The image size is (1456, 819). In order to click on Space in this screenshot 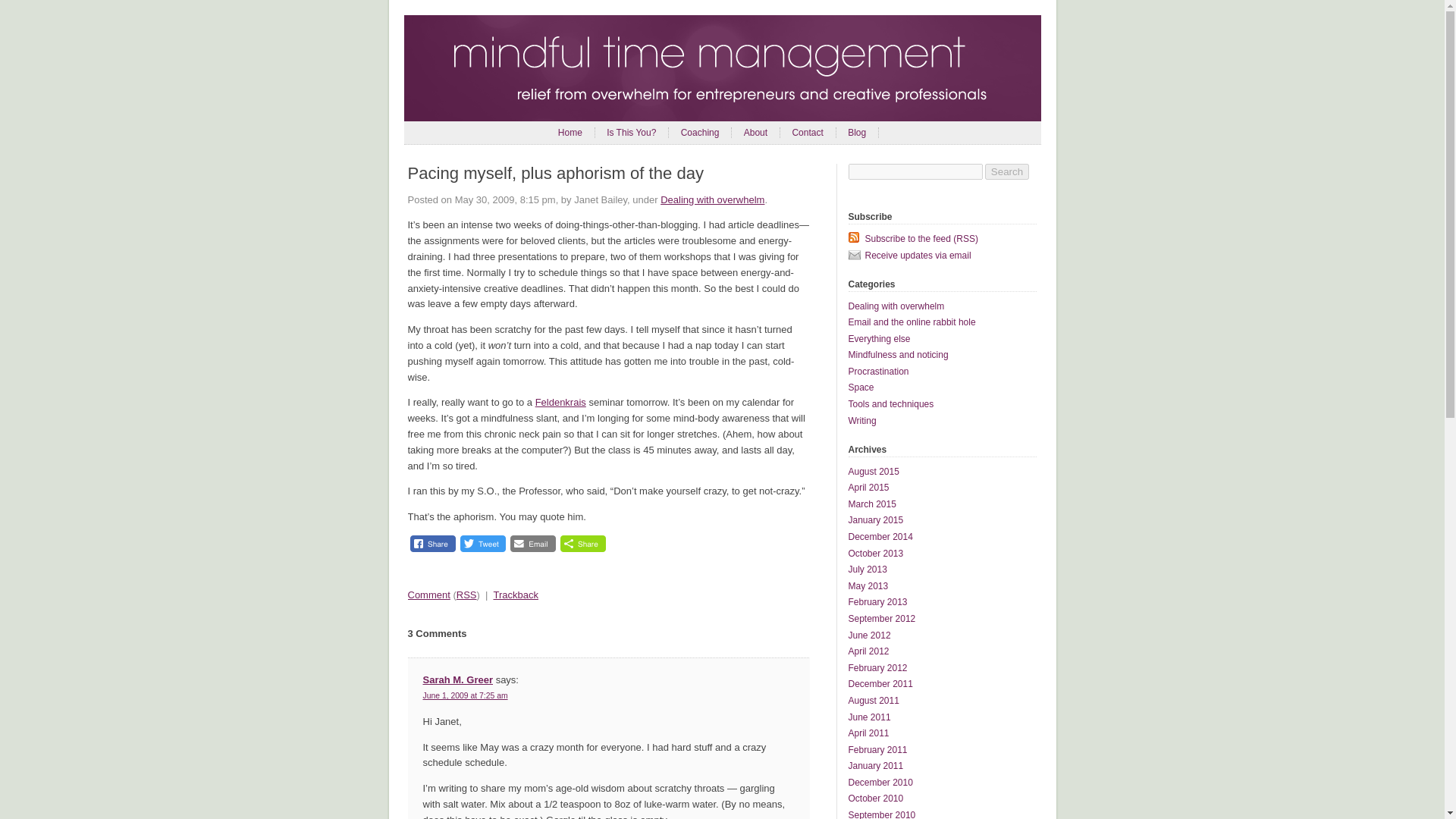, I will do `click(860, 388)`.